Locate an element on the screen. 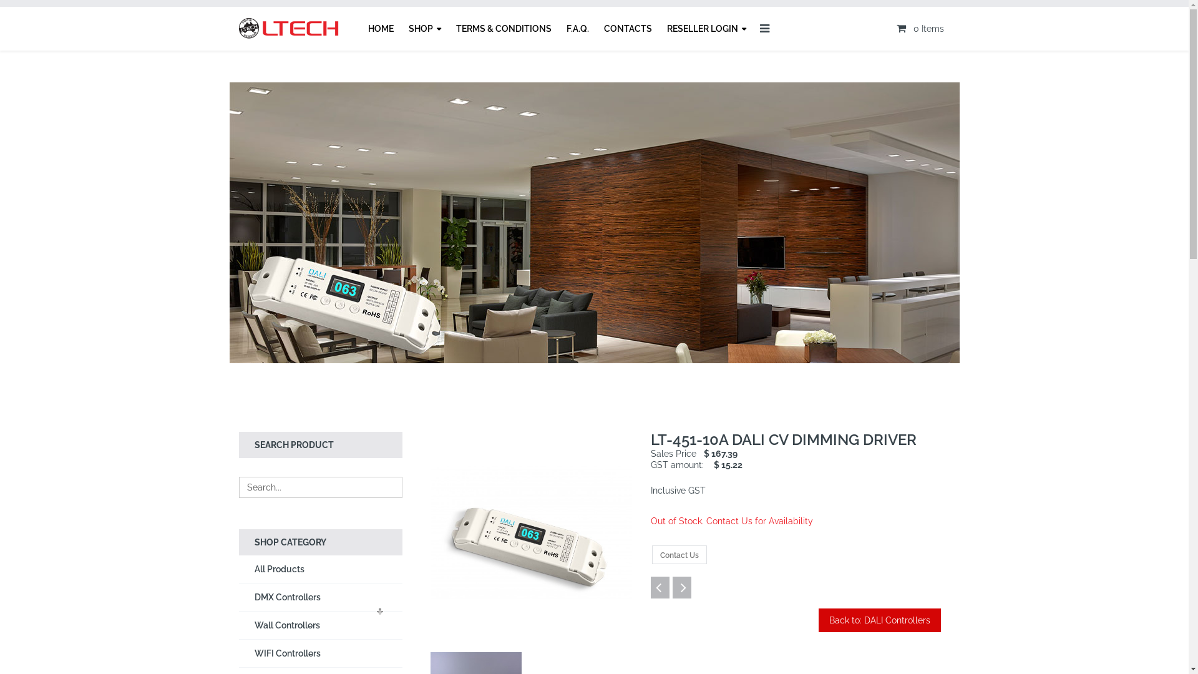 This screenshot has width=1198, height=674. CONTACTS is located at coordinates (628, 29).